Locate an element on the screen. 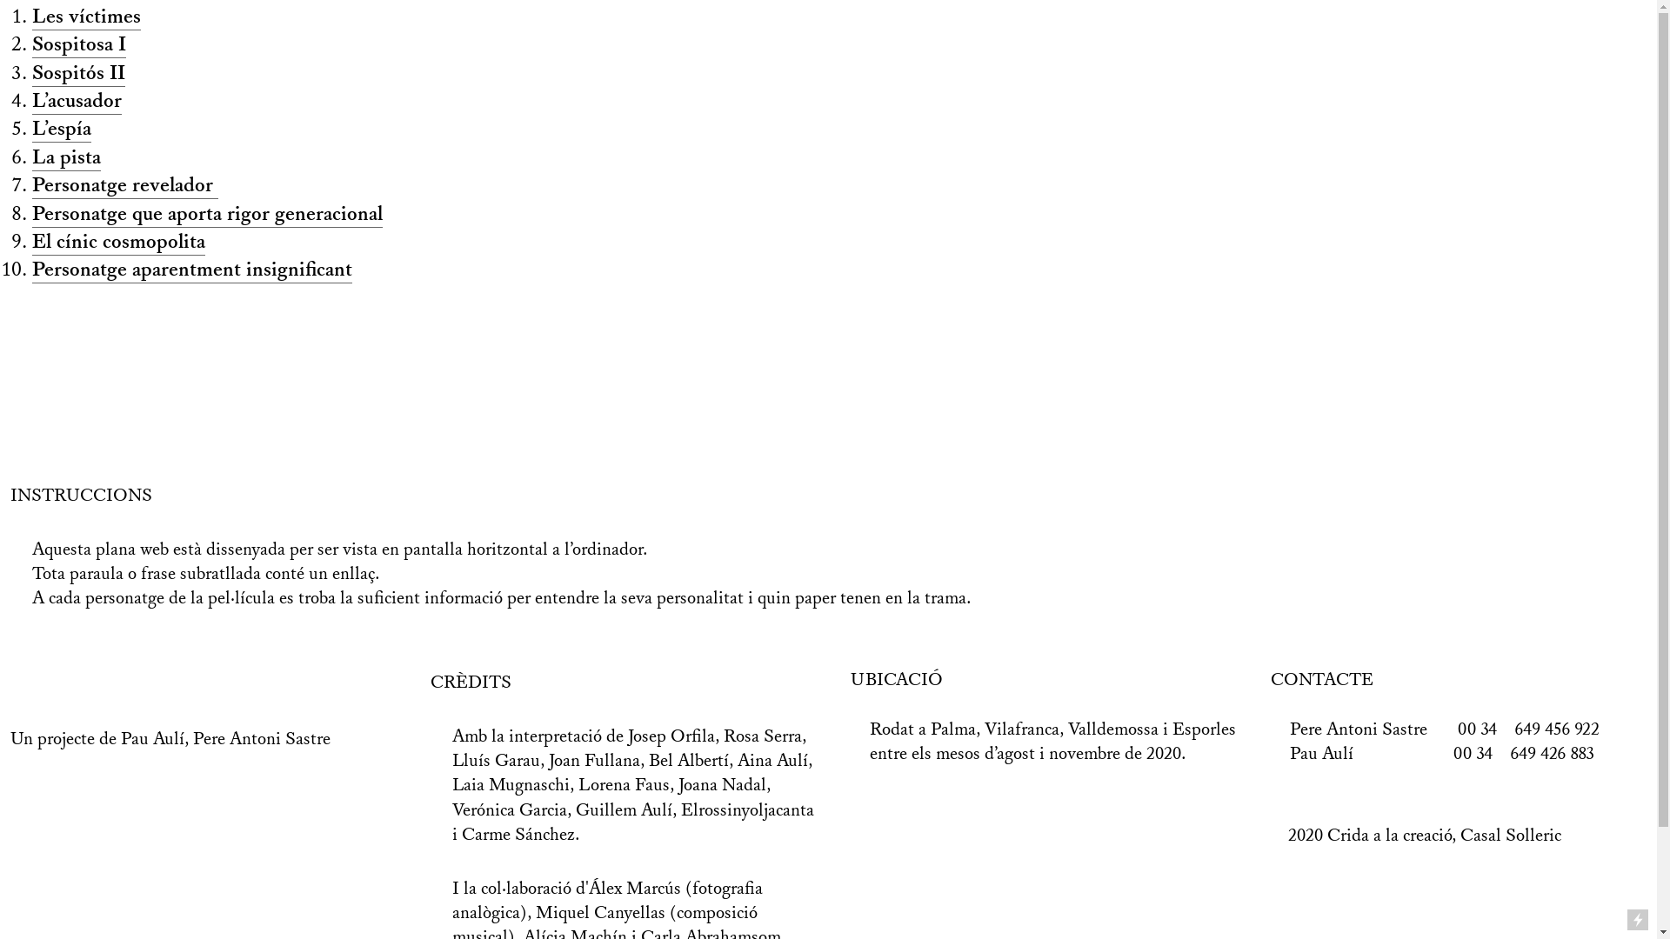 The width and height of the screenshot is (1670, 939). Personatge que aporta rigor generacional is located at coordinates (207, 214).